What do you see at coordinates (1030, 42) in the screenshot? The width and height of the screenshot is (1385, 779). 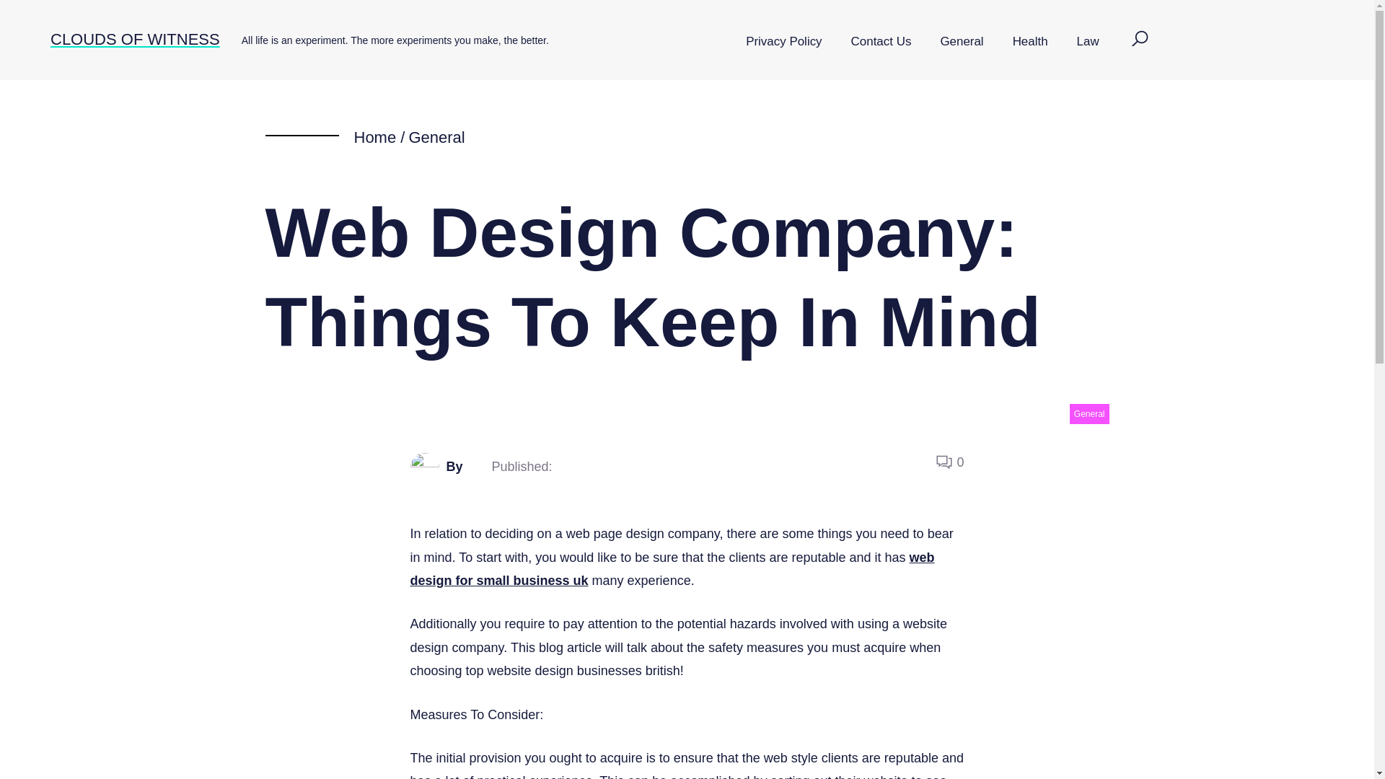 I see `Health` at bounding box center [1030, 42].